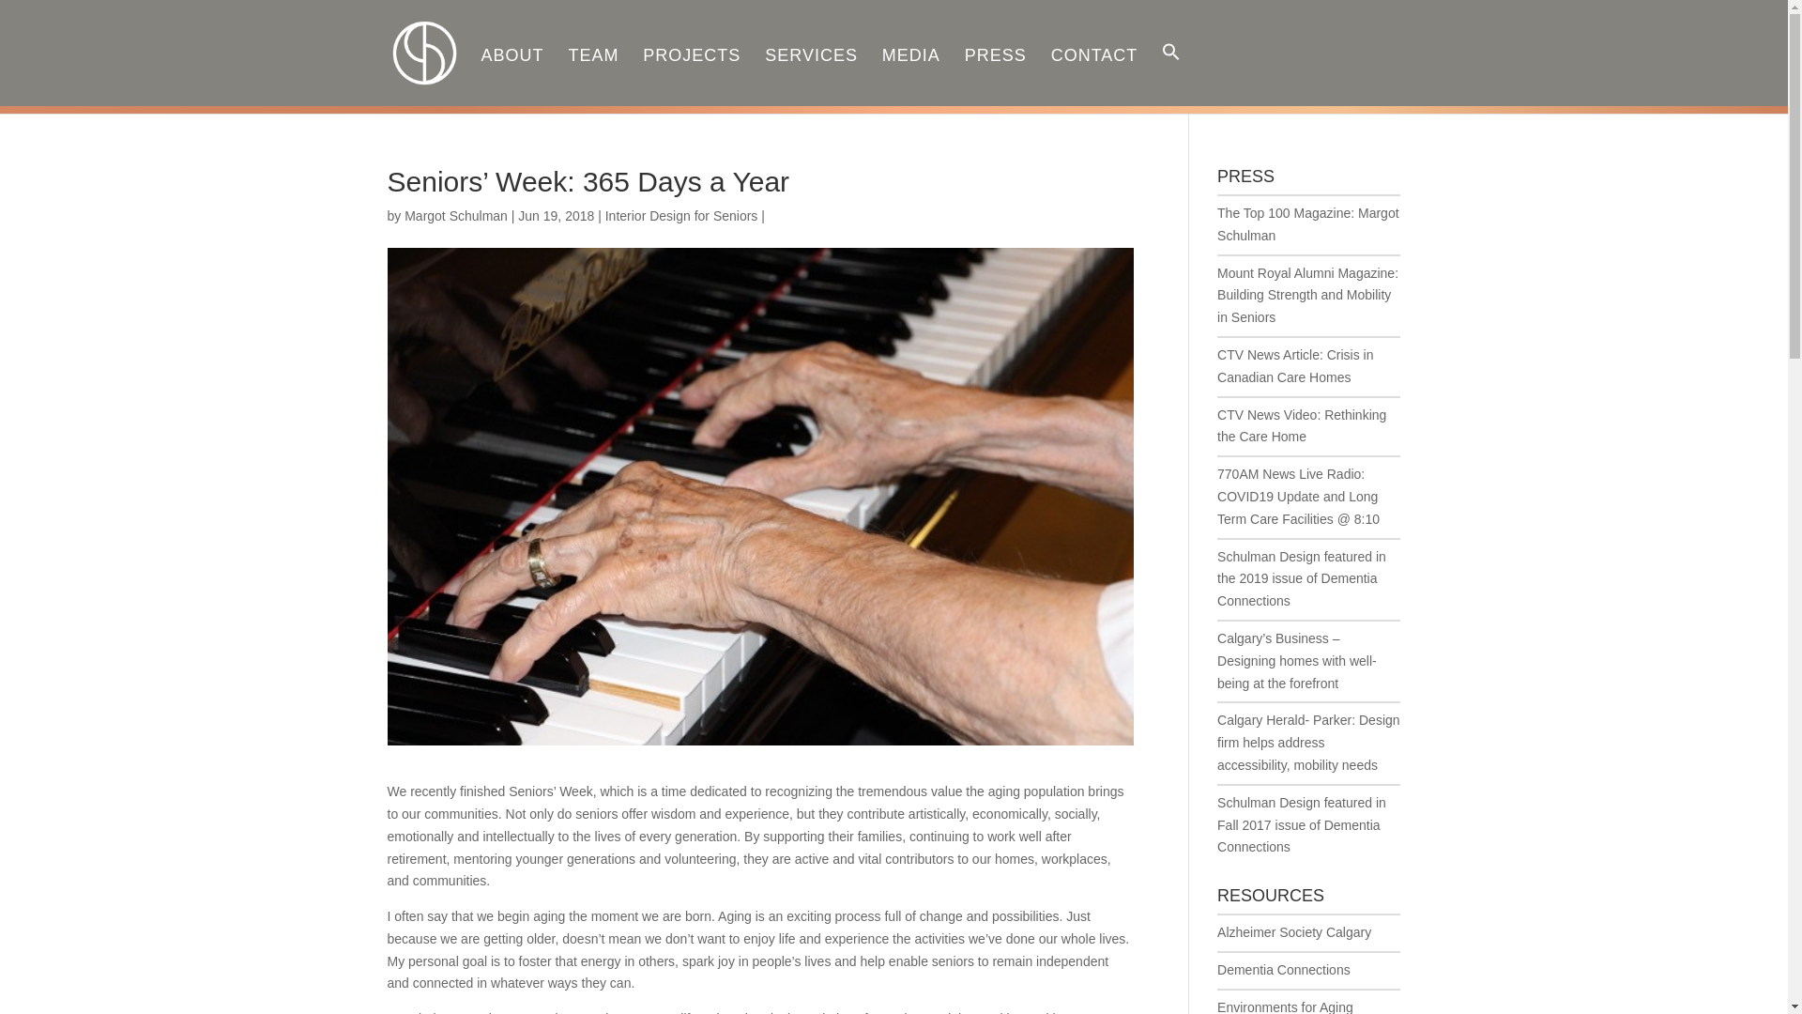  Describe the element at coordinates (512, 76) in the screenshot. I see `ABOUT` at that location.